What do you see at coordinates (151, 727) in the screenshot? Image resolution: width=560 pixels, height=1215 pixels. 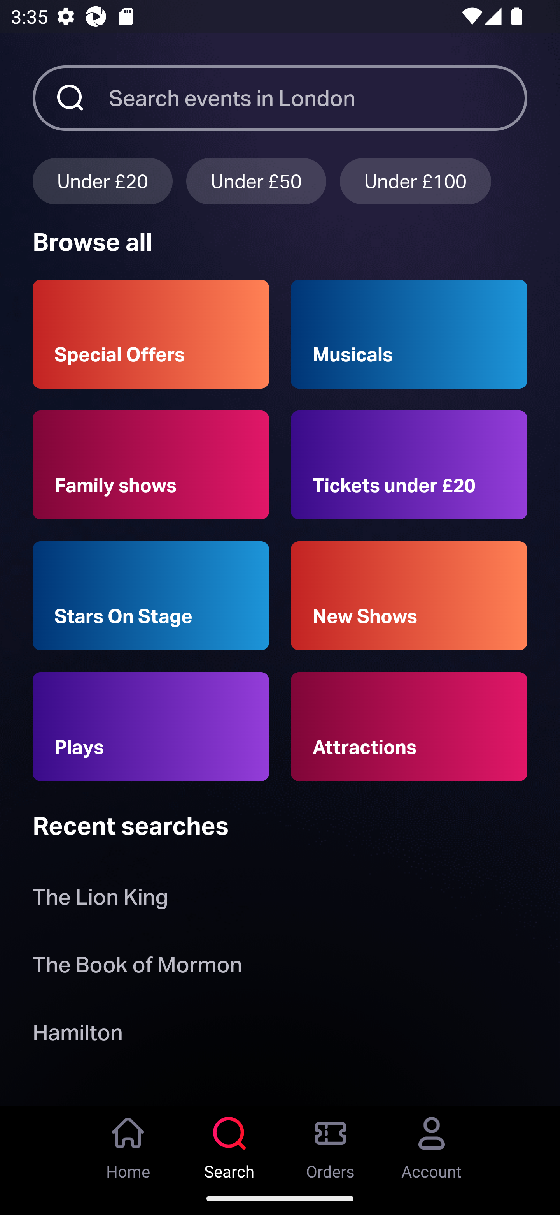 I see `Plays` at bounding box center [151, 727].